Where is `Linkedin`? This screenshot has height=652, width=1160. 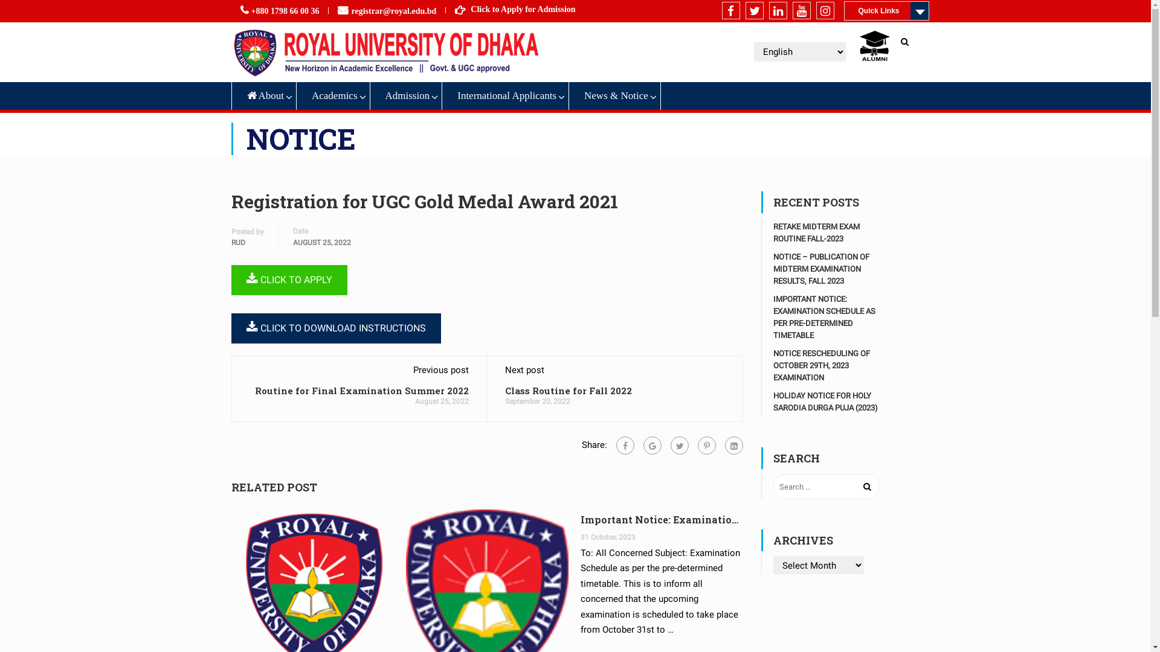 Linkedin is located at coordinates (778, 11).